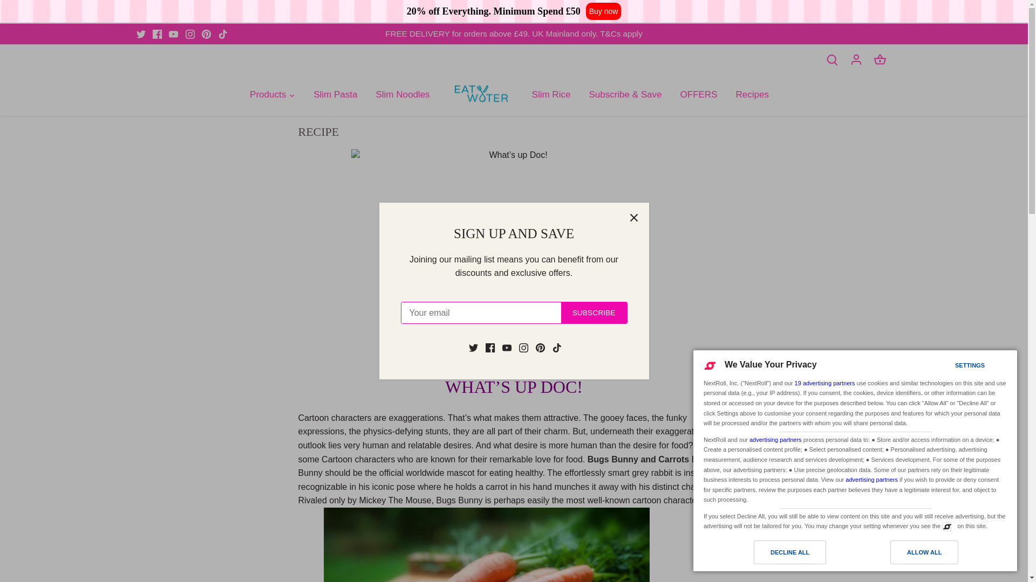 The height and width of the screenshot is (582, 1036). Describe the element at coordinates (272, 95) in the screenshot. I see `Products` at that location.